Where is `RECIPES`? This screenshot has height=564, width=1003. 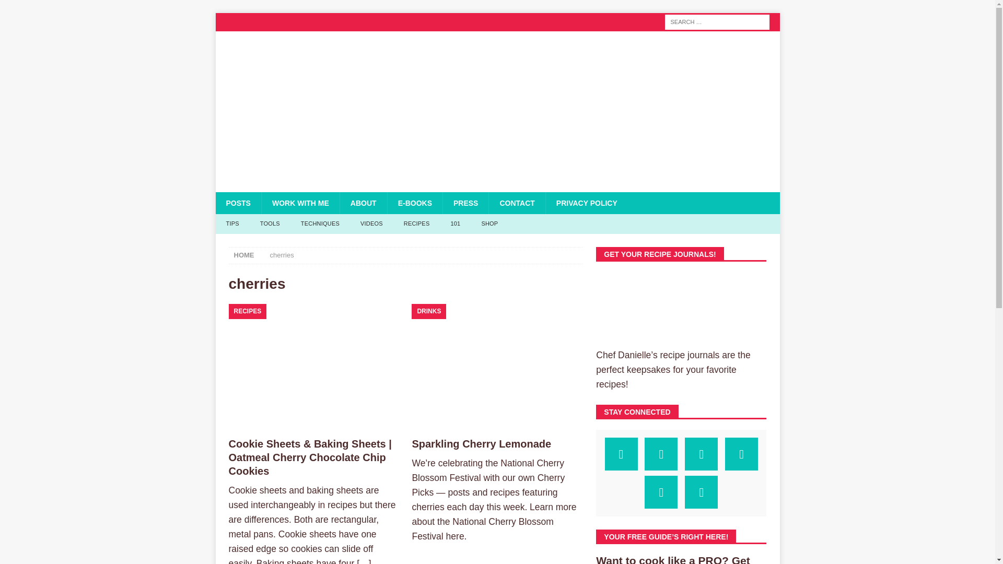
RECIPES is located at coordinates (416, 224).